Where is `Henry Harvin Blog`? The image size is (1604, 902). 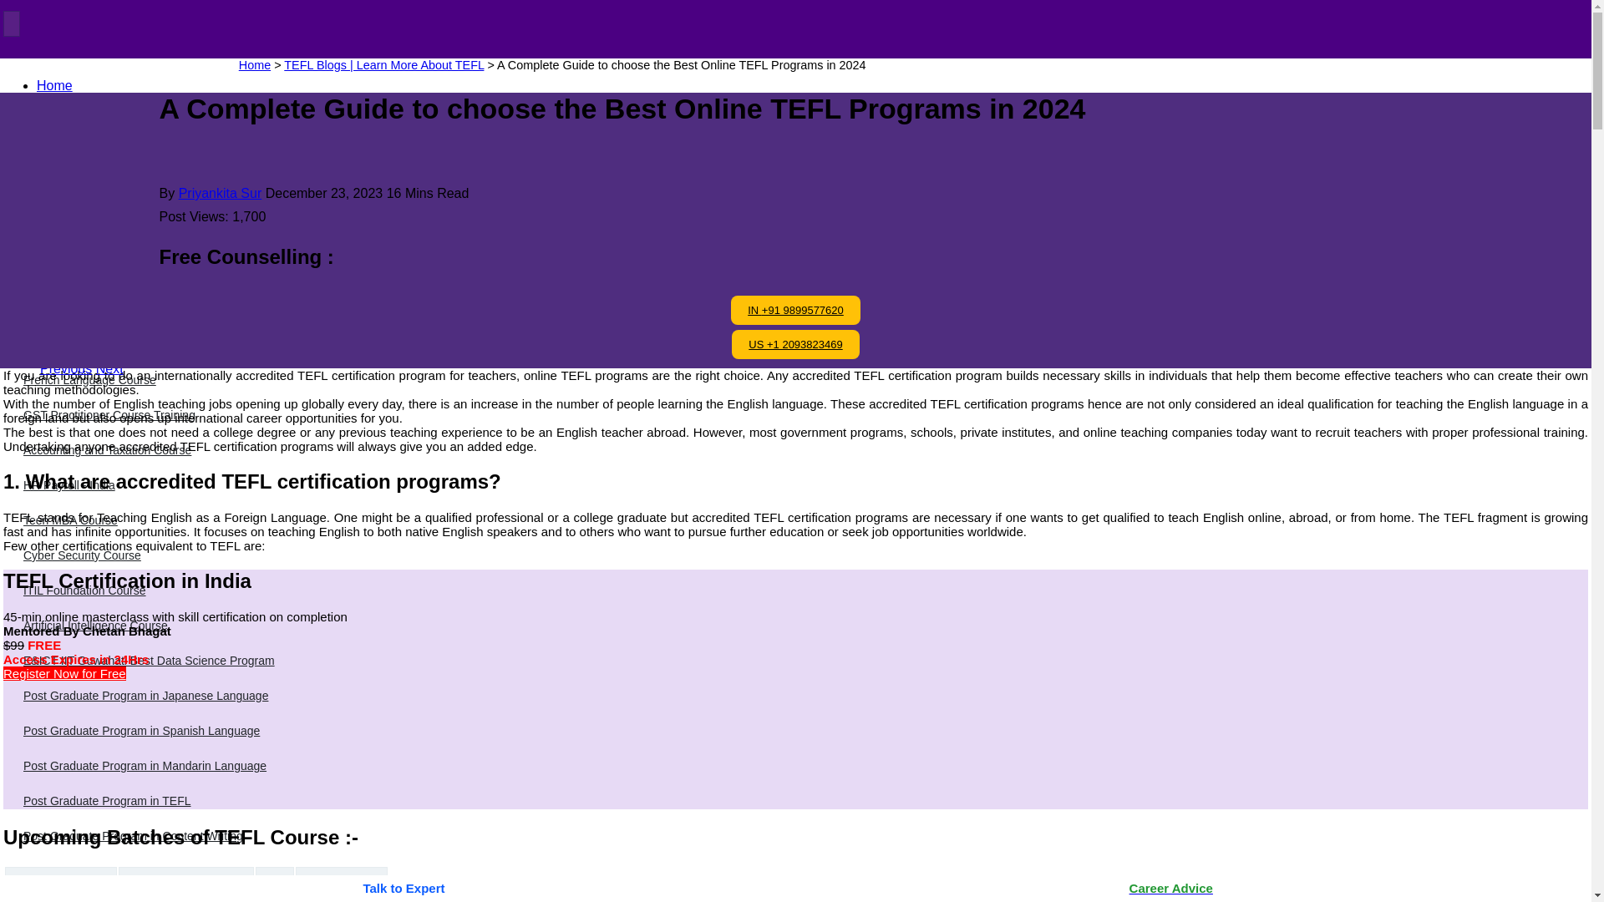 Henry Harvin Blog is located at coordinates (67, 79).